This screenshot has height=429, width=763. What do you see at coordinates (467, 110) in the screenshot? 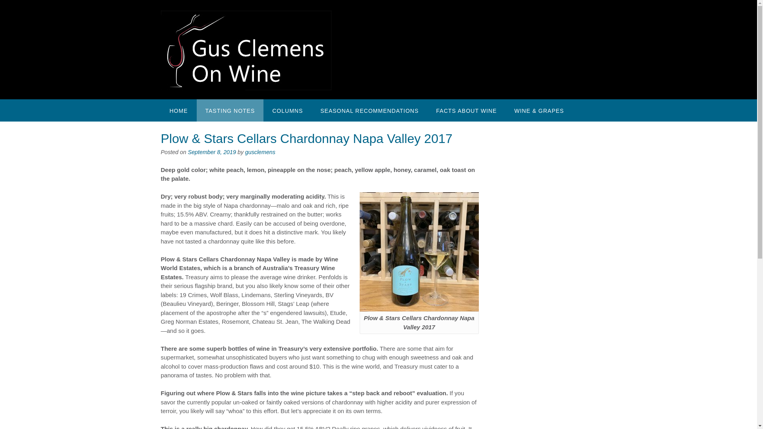
I see `FACTS ABOUT WINE` at bounding box center [467, 110].